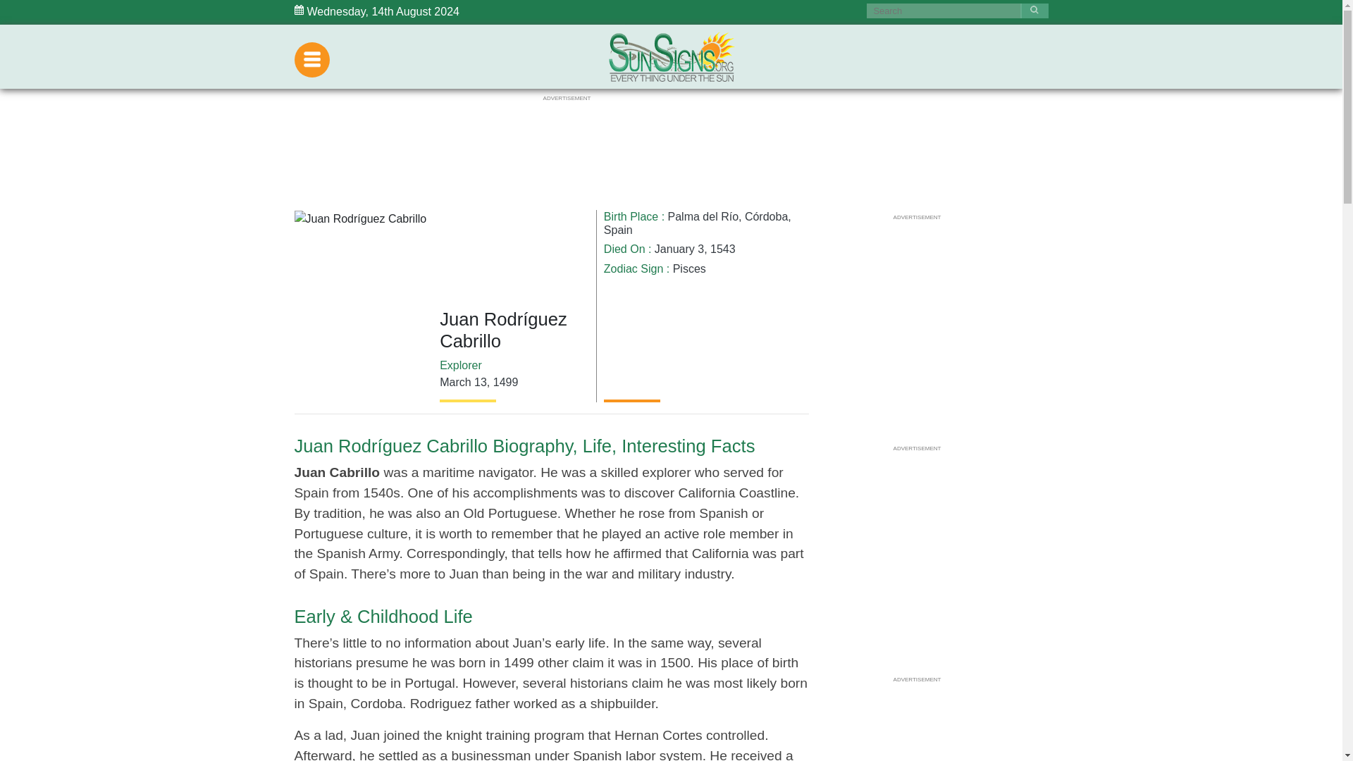 The width and height of the screenshot is (1353, 761). Describe the element at coordinates (679, 248) in the screenshot. I see `January 3` at that location.